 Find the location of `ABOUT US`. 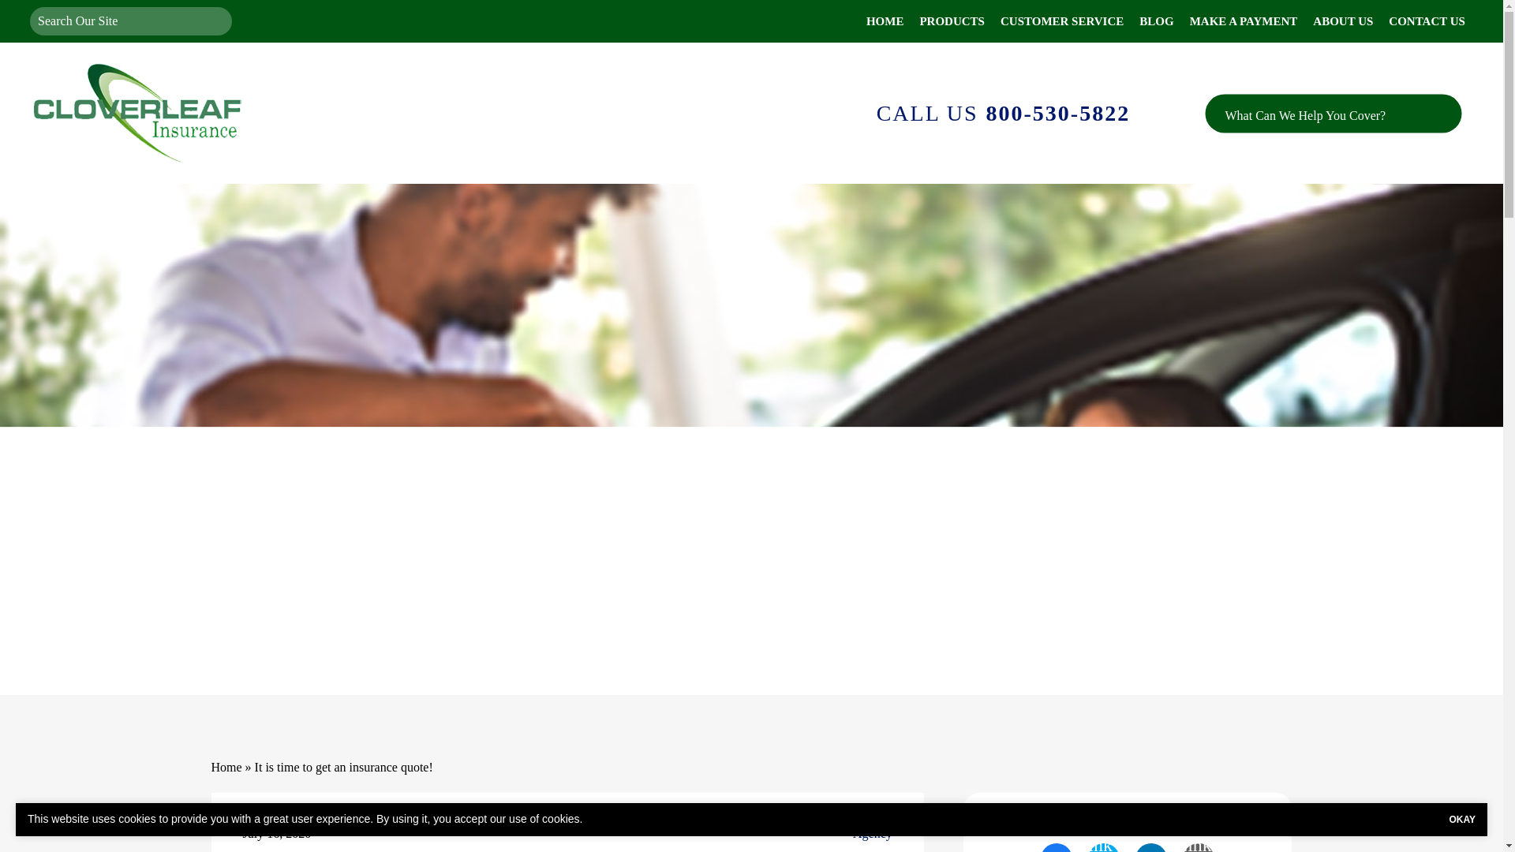

ABOUT US is located at coordinates (1342, 21).